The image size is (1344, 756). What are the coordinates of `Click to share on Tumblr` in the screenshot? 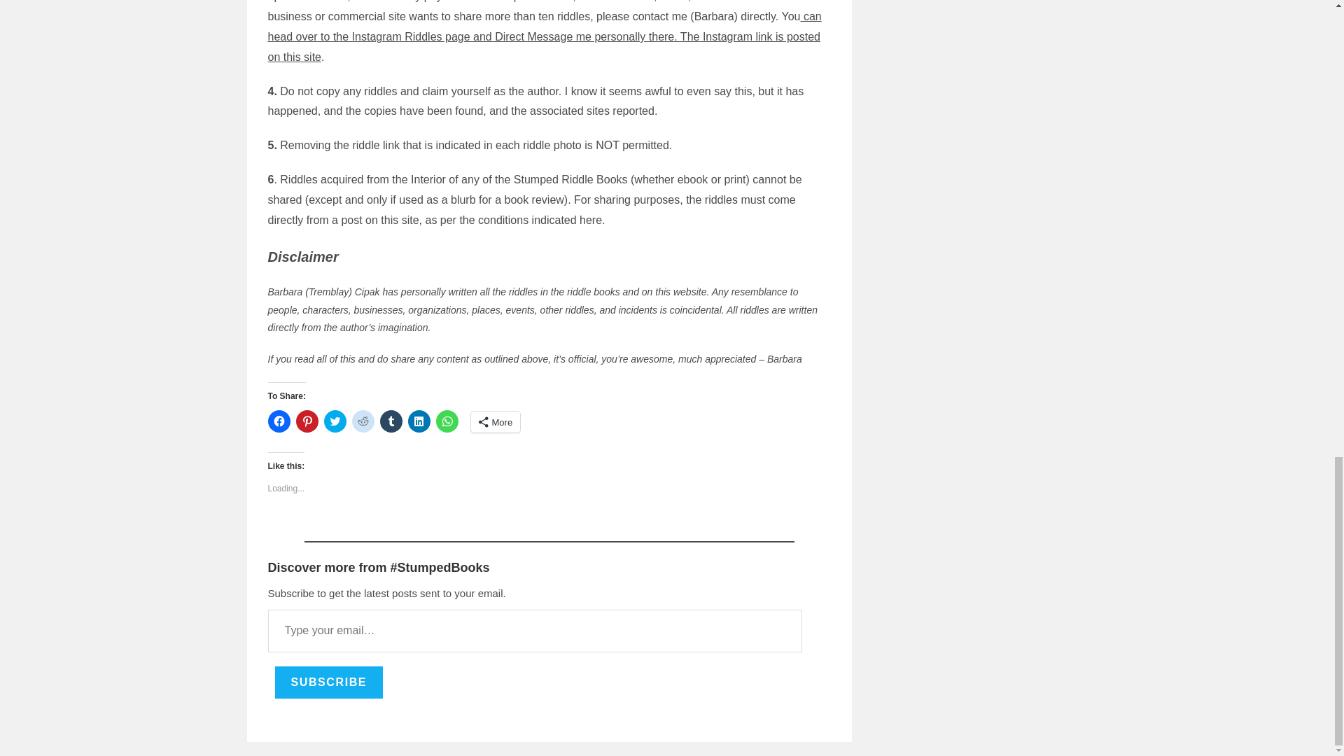 It's located at (391, 421).